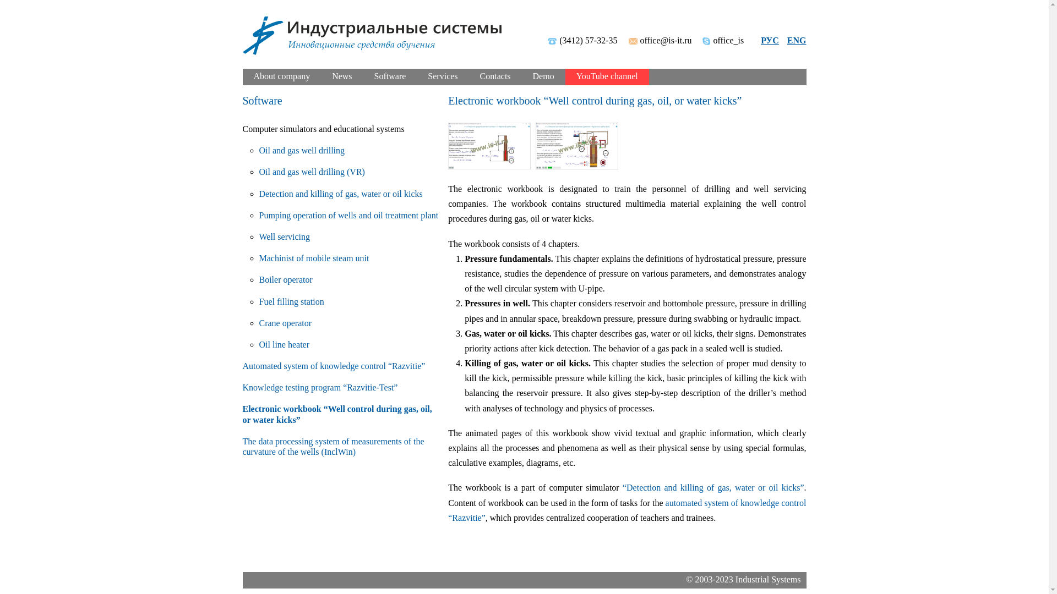 The height and width of the screenshot is (594, 1057). What do you see at coordinates (284, 237) in the screenshot?
I see `Well servicing` at bounding box center [284, 237].